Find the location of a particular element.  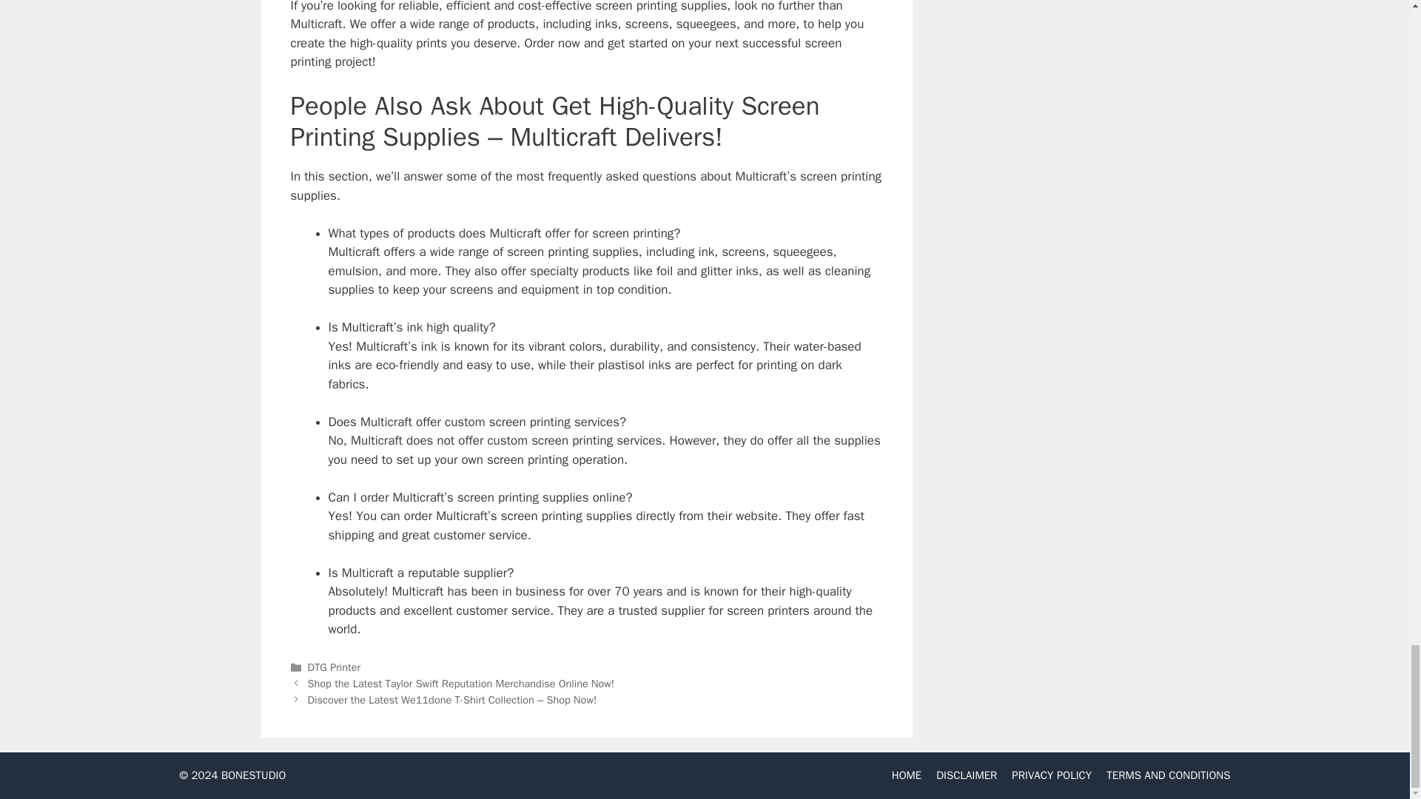

DTG Printer is located at coordinates (335, 667).